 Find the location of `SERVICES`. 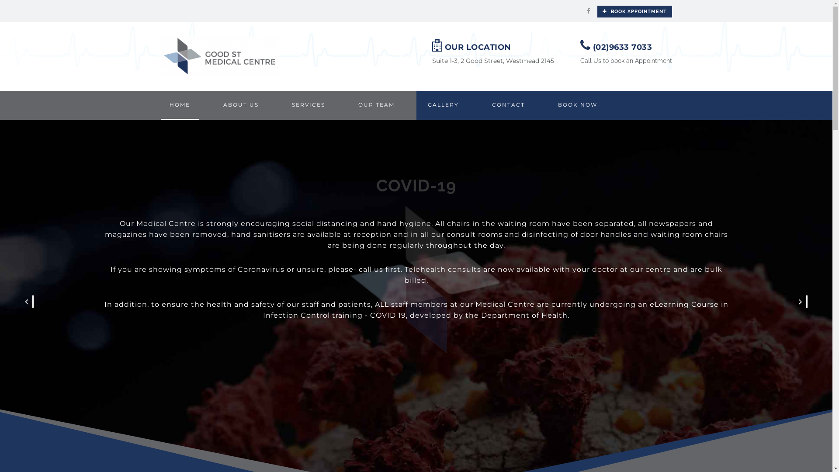

SERVICES is located at coordinates (309, 105).